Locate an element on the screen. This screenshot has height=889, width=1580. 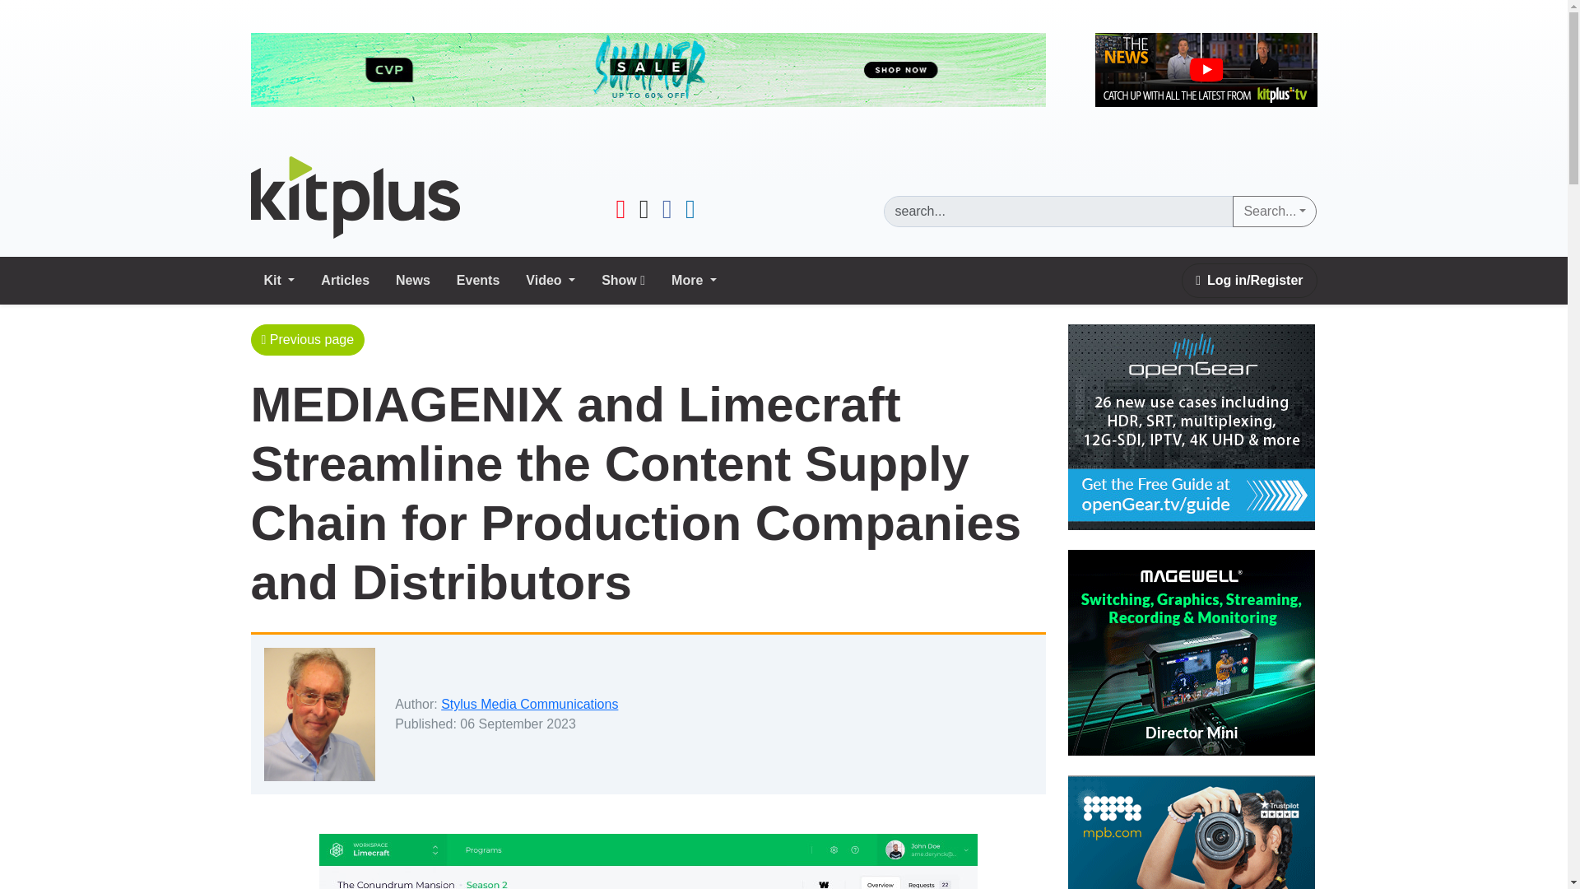
Events is located at coordinates (477, 280).